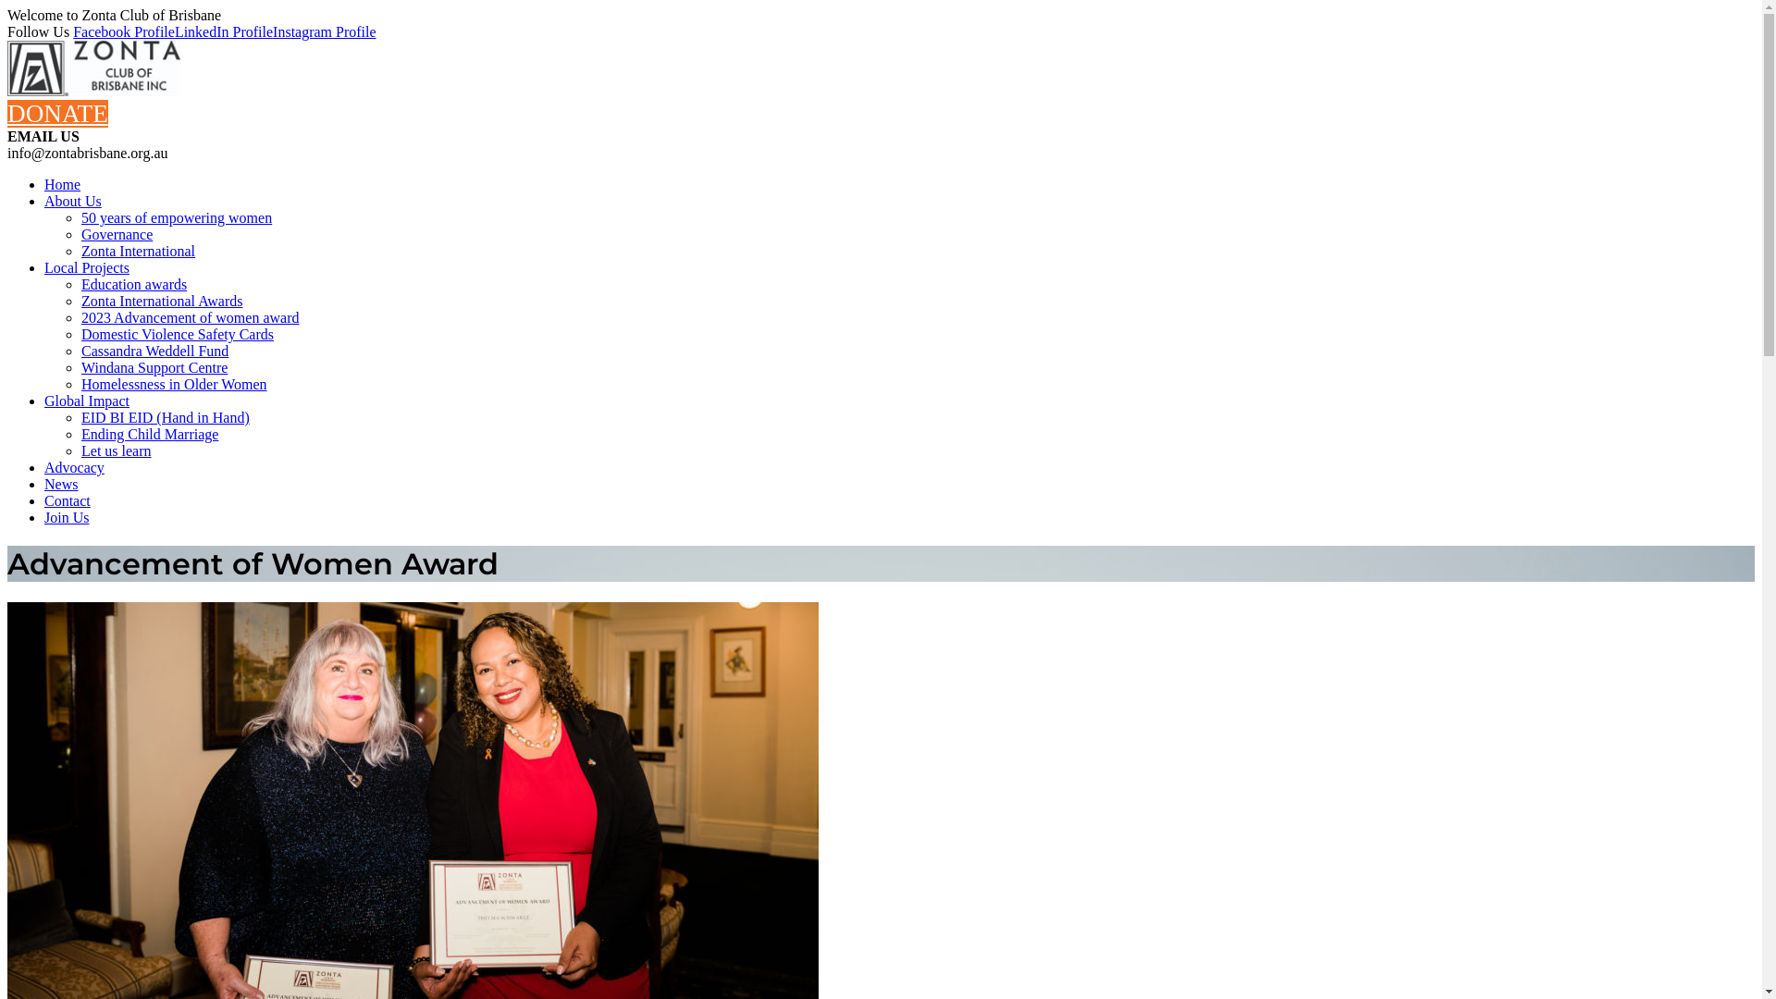  What do you see at coordinates (134, 285) in the screenshot?
I see `Education awards` at bounding box center [134, 285].